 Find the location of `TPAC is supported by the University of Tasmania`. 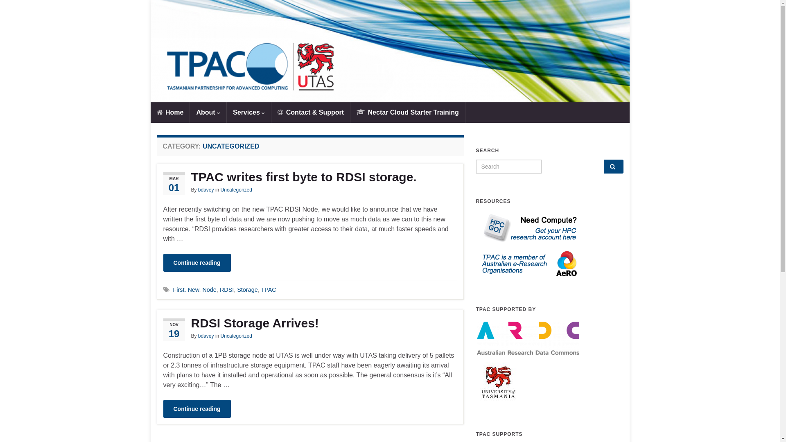

TPAC is supported by the University of Tasmania is located at coordinates (498, 382).